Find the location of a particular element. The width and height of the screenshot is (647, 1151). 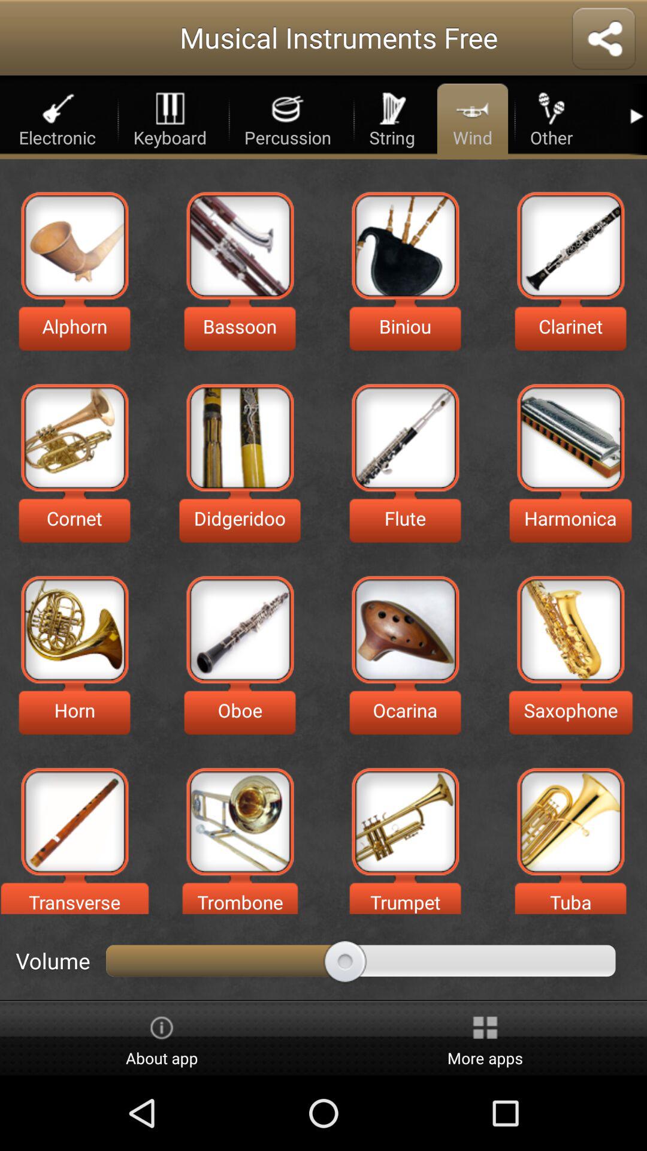

play cornet sound is located at coordinates (74, 438).